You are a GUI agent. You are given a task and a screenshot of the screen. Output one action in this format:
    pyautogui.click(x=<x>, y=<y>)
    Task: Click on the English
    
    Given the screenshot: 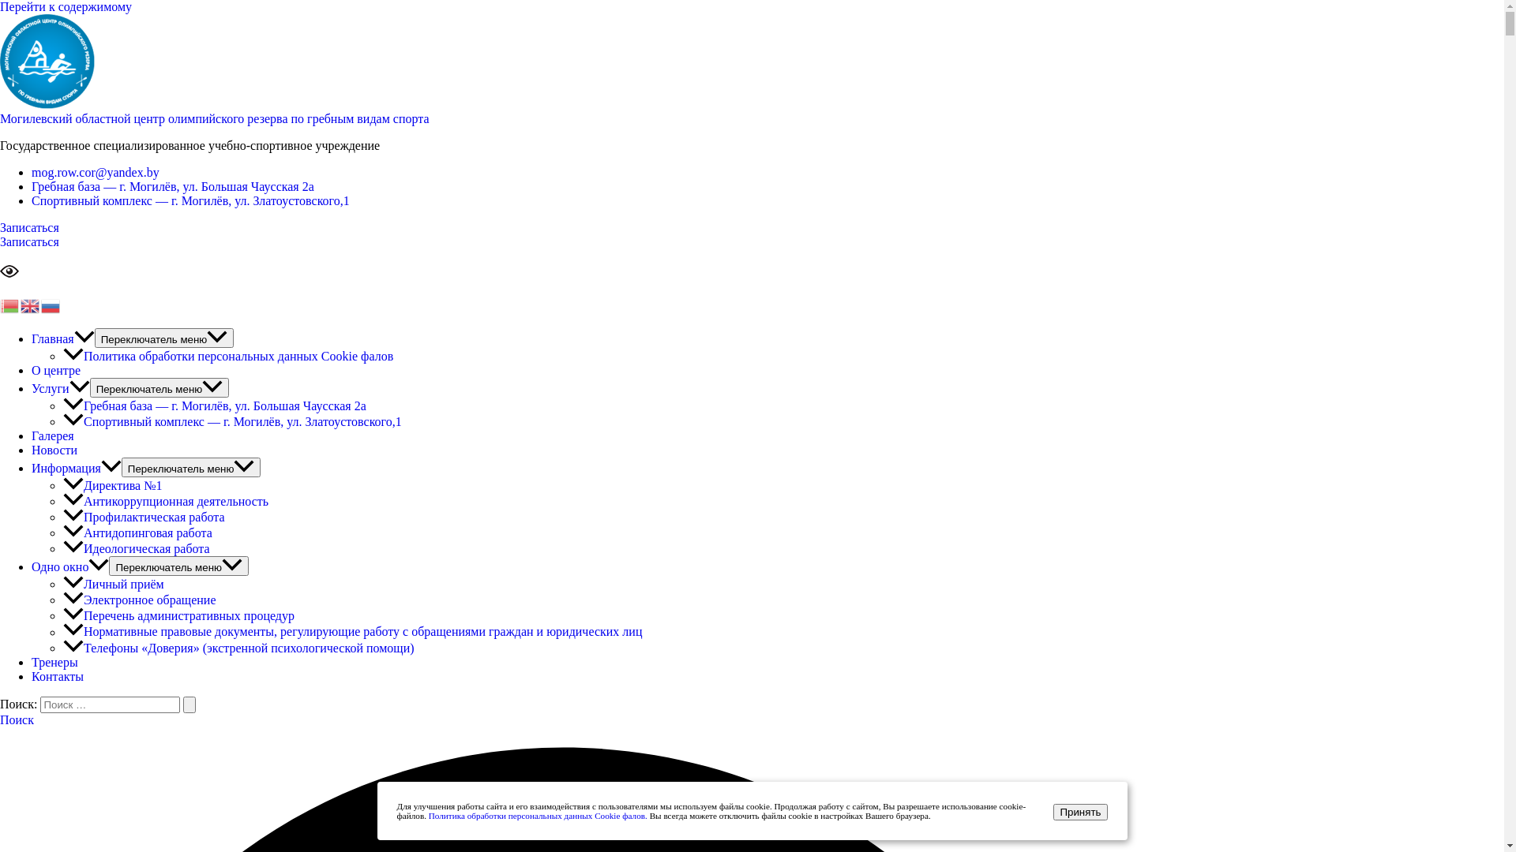 What is the action you would take?
    pyautogui.click(x=31, y=305)
    